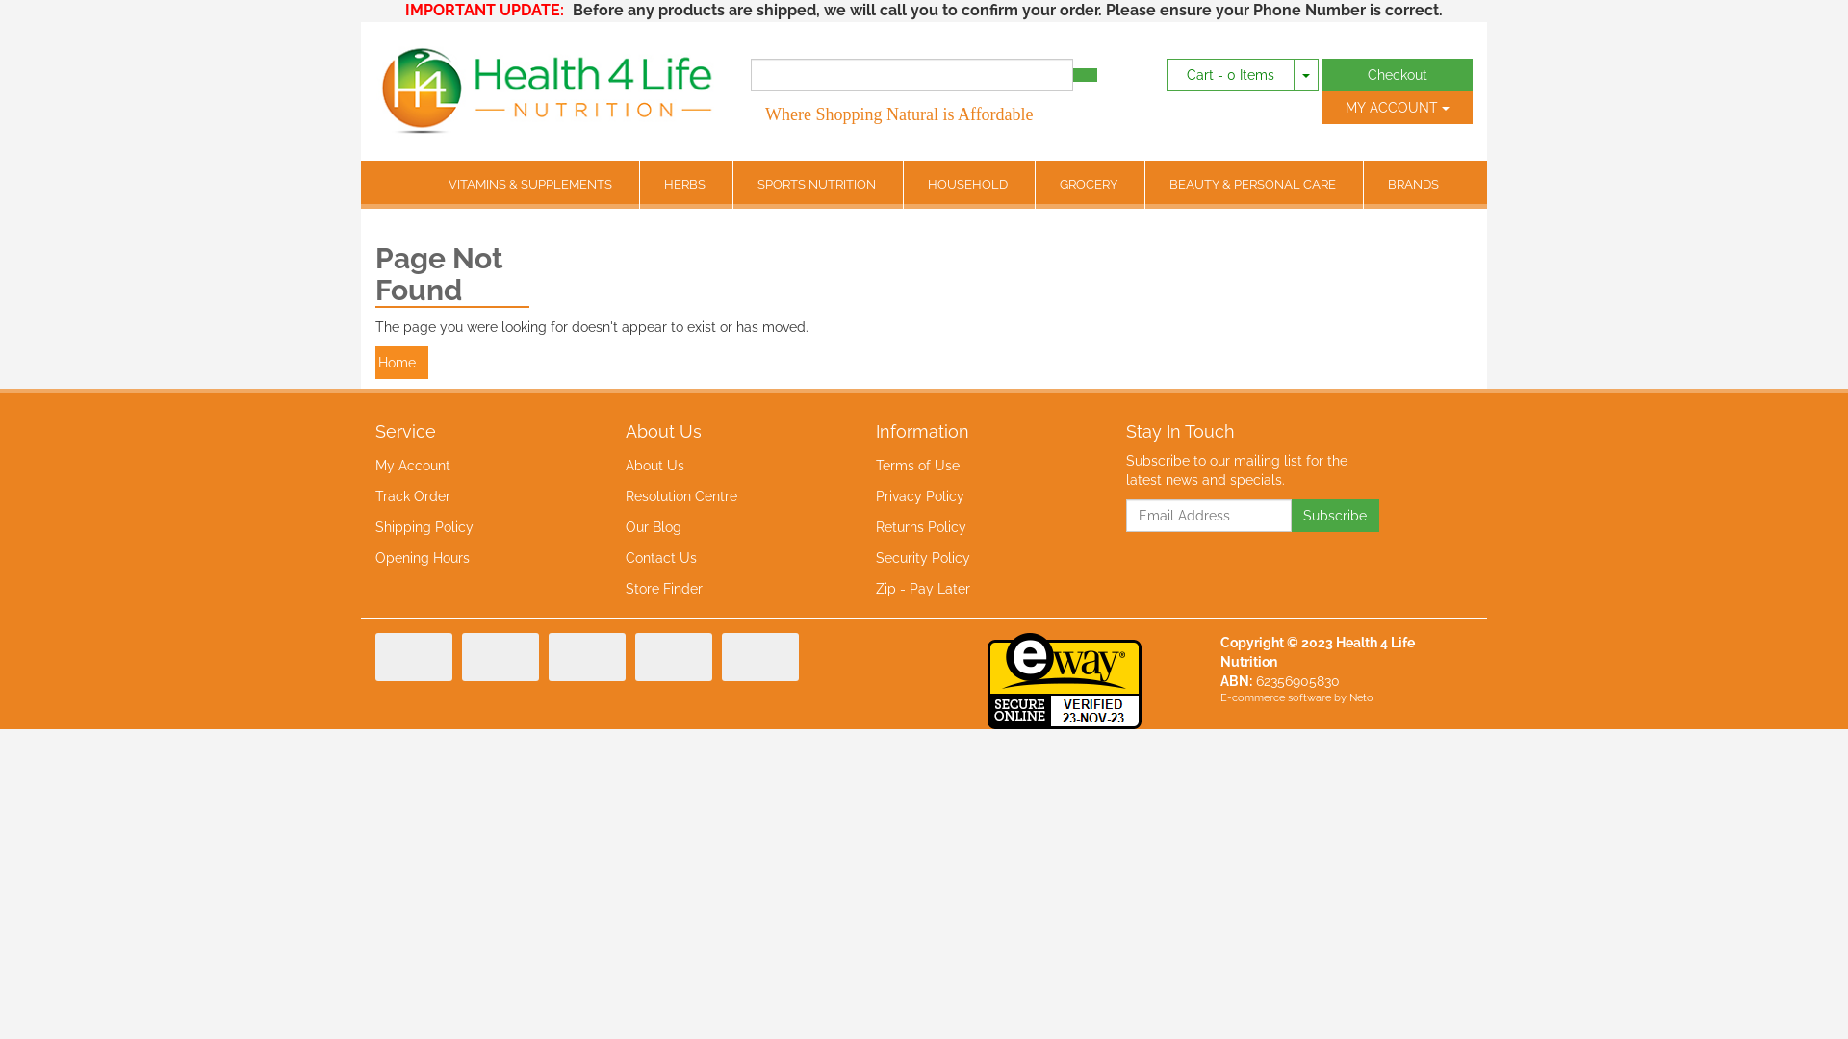  I want to click on SPORTS NUTRITION , so click(818, 185).